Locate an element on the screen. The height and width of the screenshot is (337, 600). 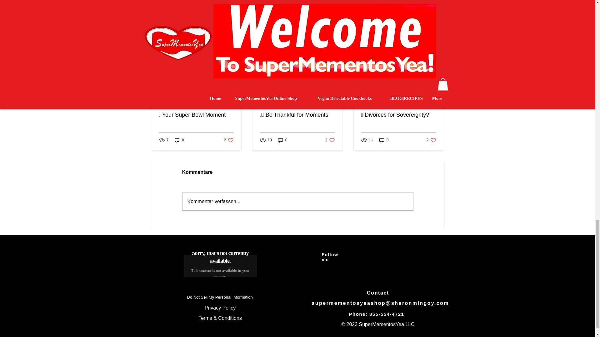
Do Not Sell My Personal Information is located at coordinates (384, 140).